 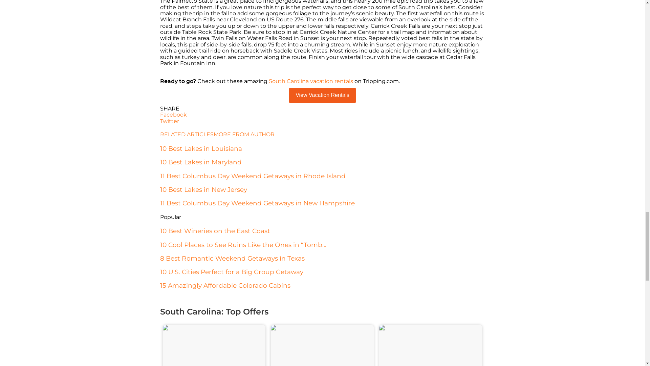 I want to click on 10 Best Wineries on the East Coast, so click(x=215, y=231).